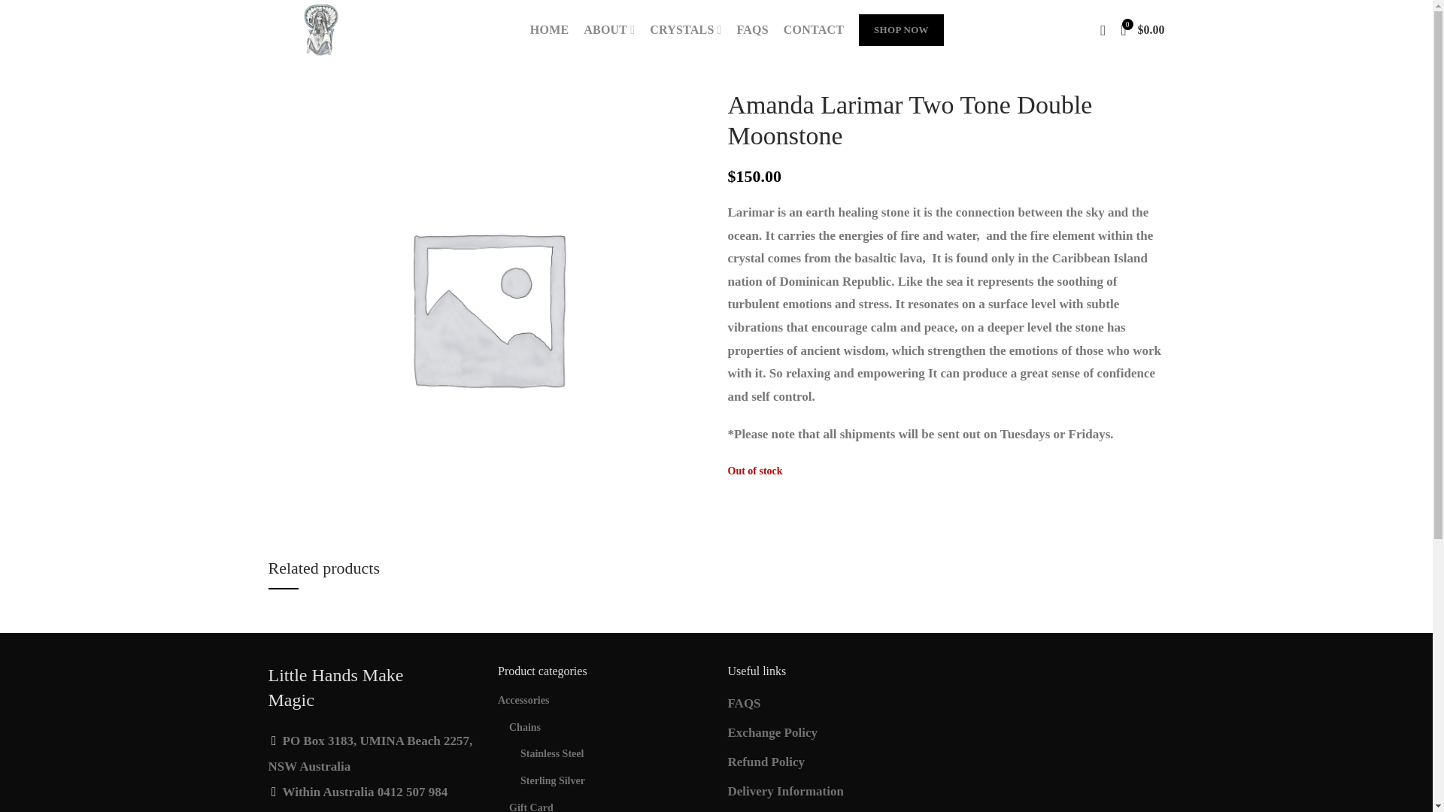  Describe the element at coordinates (612, 753) in the screenshot. I see `Stainless Steel` at that location.